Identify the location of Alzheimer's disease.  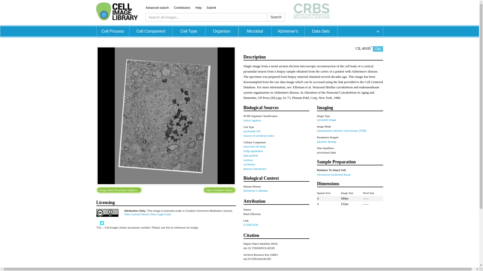
(256, 190).